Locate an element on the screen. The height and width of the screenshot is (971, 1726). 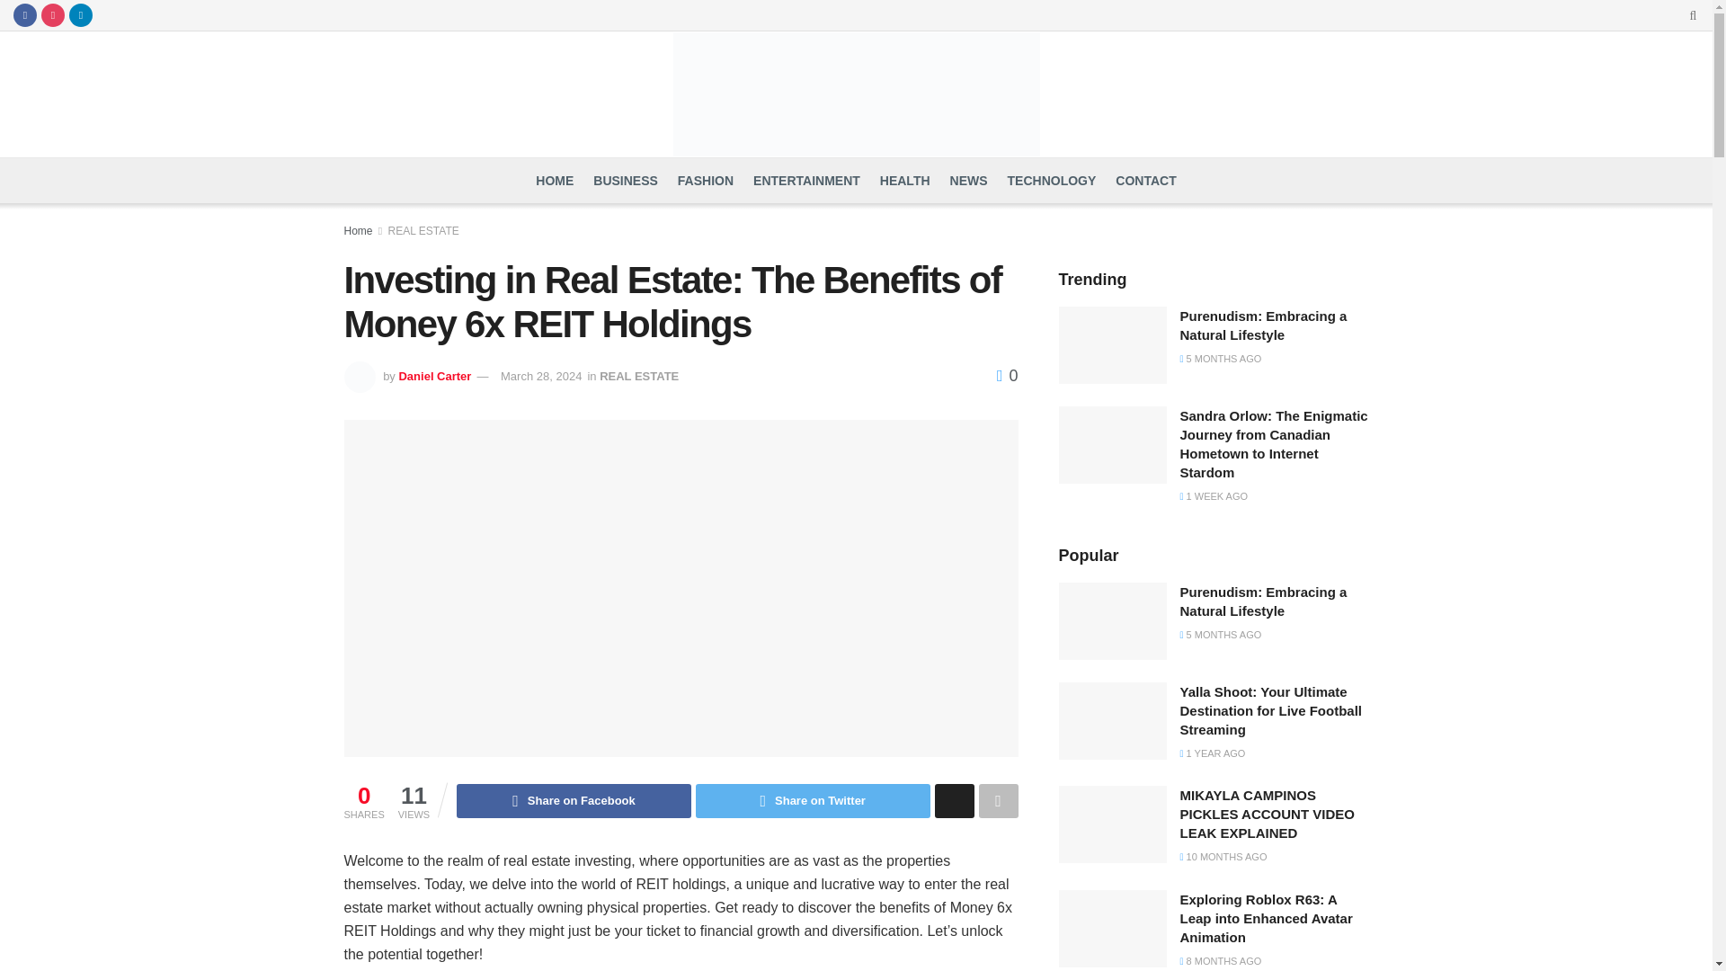
REAL ESTATE is located at coordinates (638, 376).